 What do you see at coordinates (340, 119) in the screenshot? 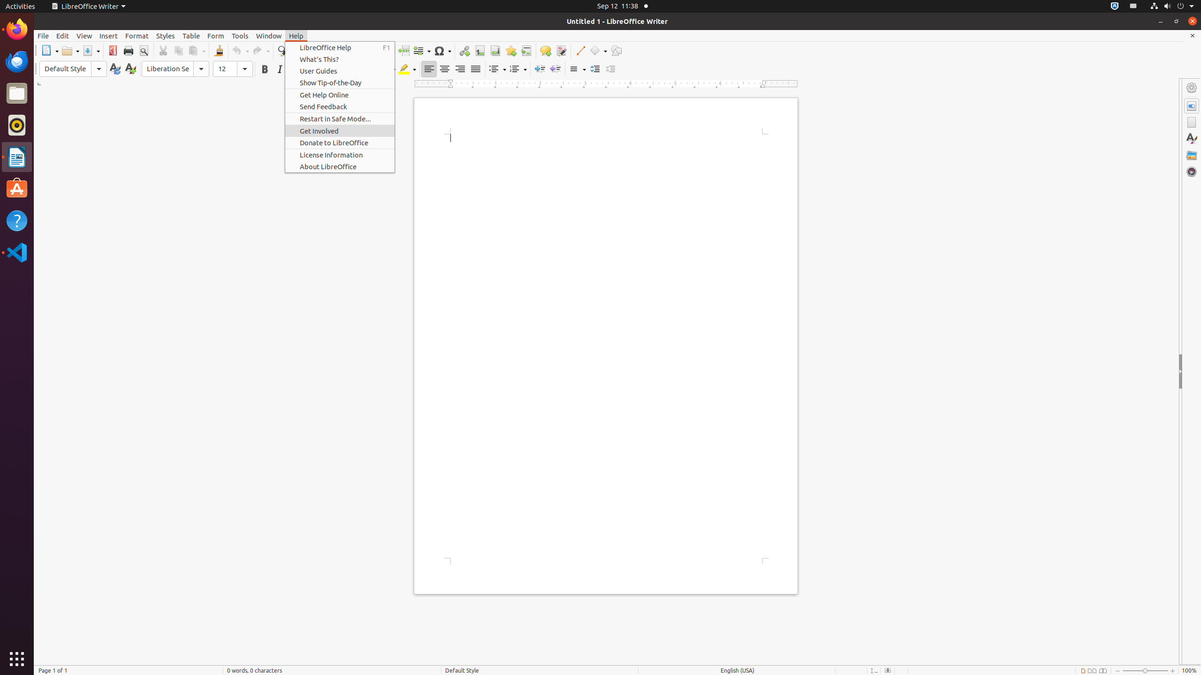
I see `Restart in Safe Mode...` at bounding box center [340, 119].